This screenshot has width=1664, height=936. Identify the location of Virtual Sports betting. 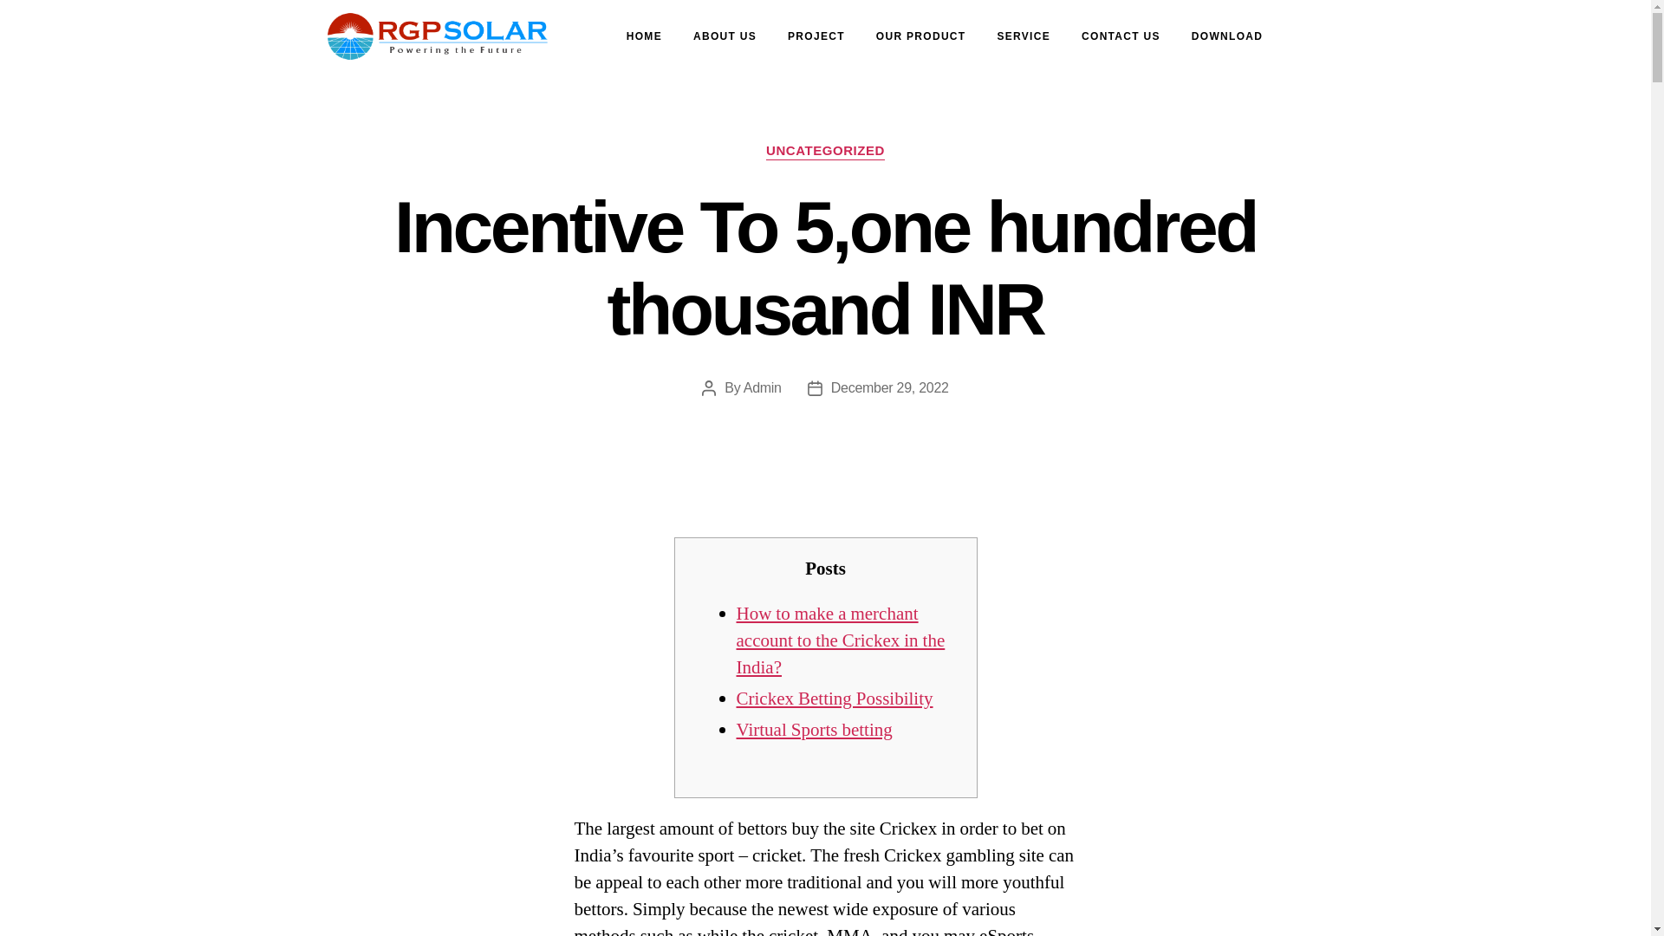
(815, 730).